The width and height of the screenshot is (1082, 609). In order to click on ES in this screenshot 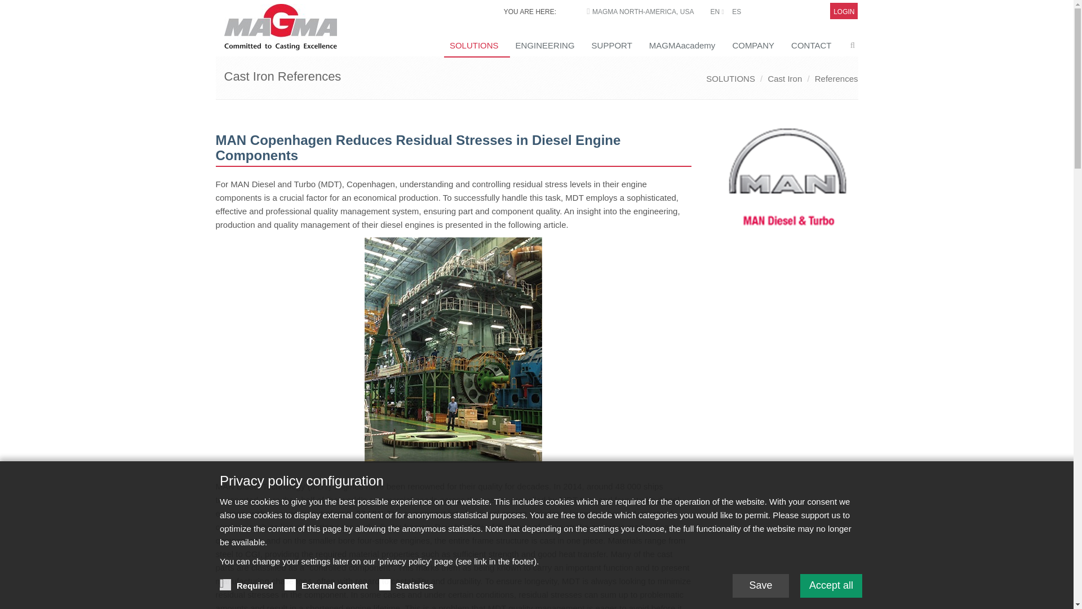, I will do `click(737, 12)`.